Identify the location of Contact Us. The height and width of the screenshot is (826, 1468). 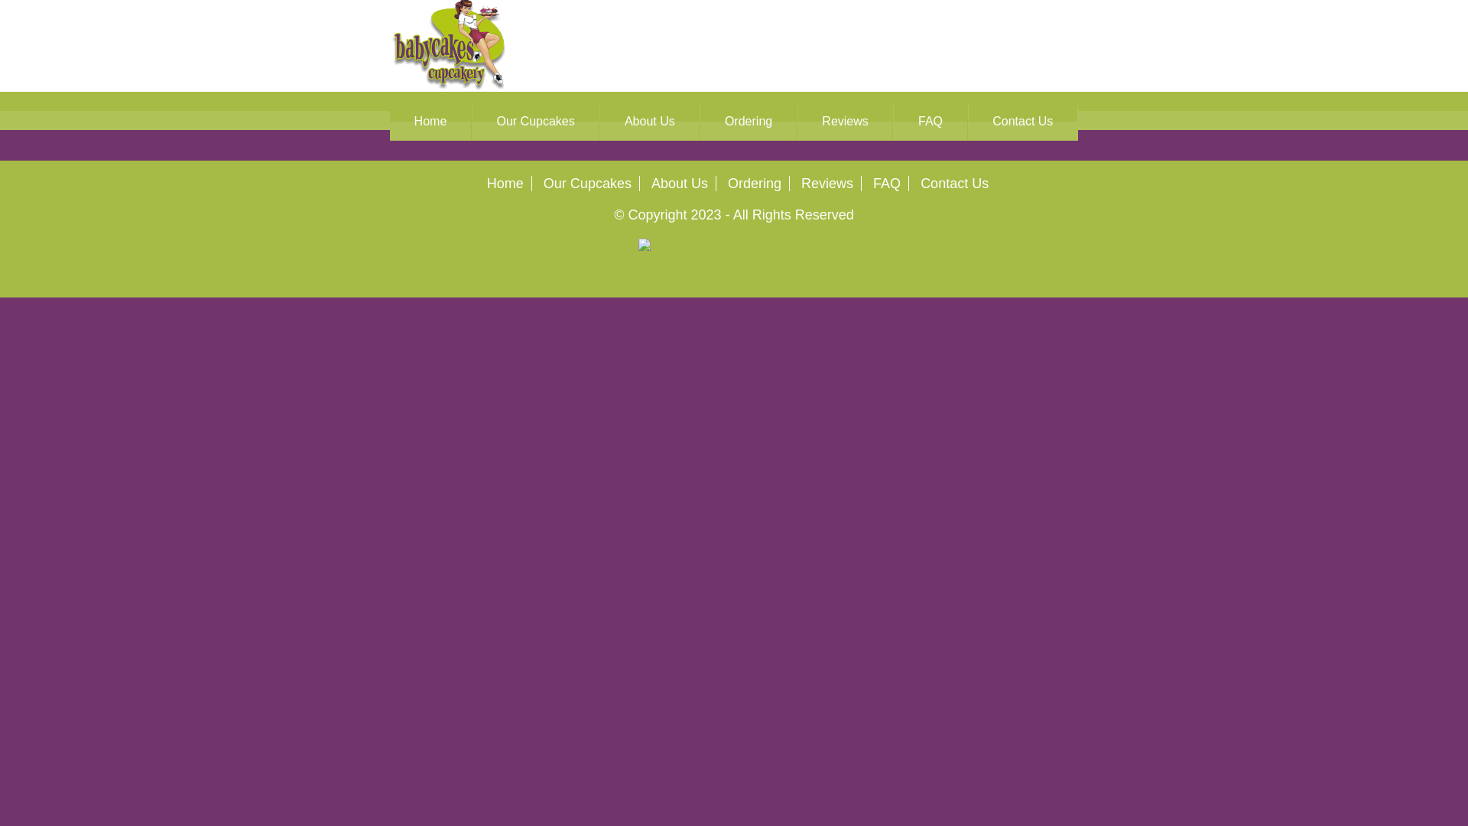
(954, 184).